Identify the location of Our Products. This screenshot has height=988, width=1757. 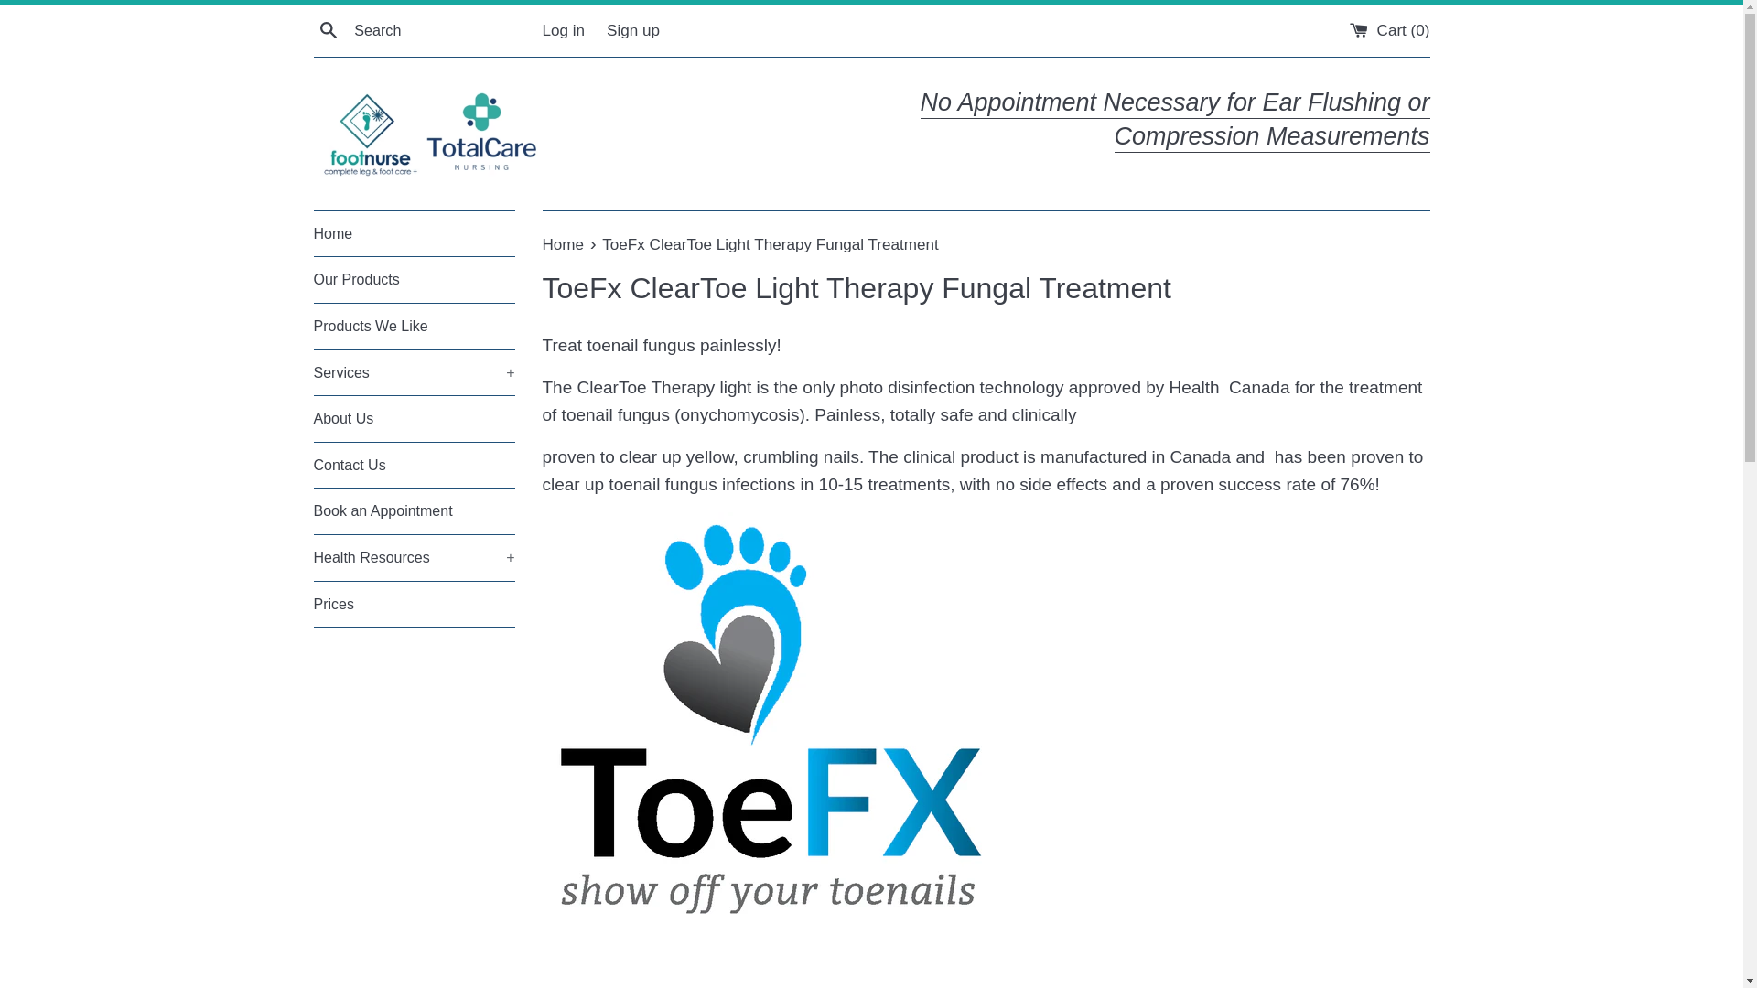
(414, 279).